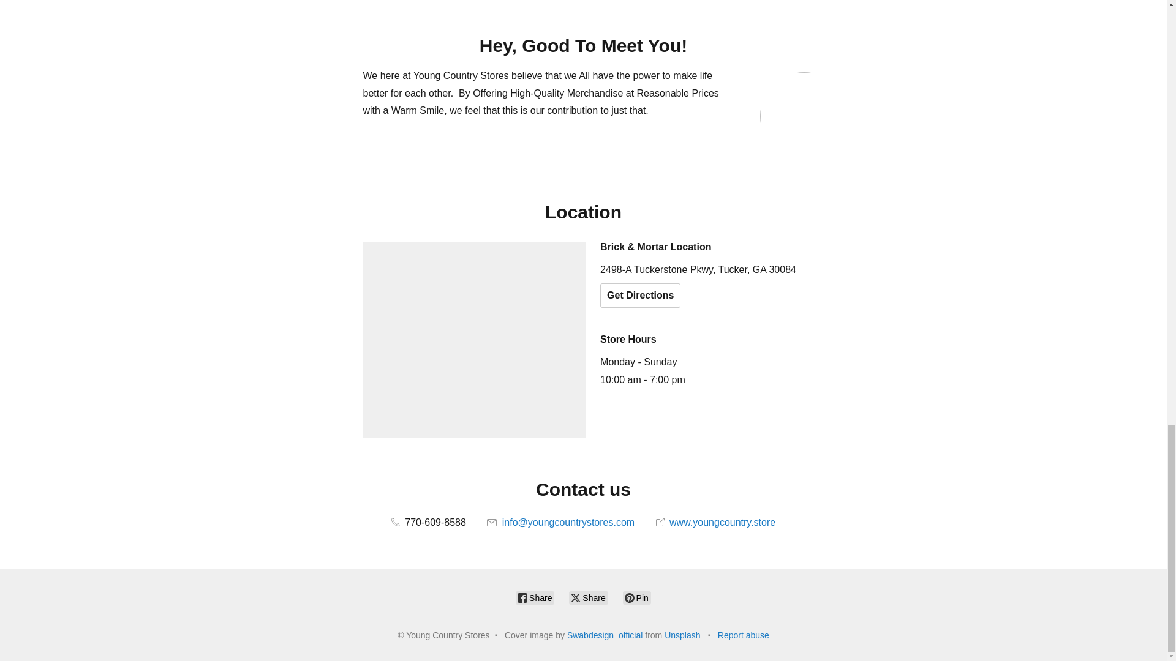  Describe the element at coordinates (682, 635) in the screenshot. I see `Unsplash` at that location.